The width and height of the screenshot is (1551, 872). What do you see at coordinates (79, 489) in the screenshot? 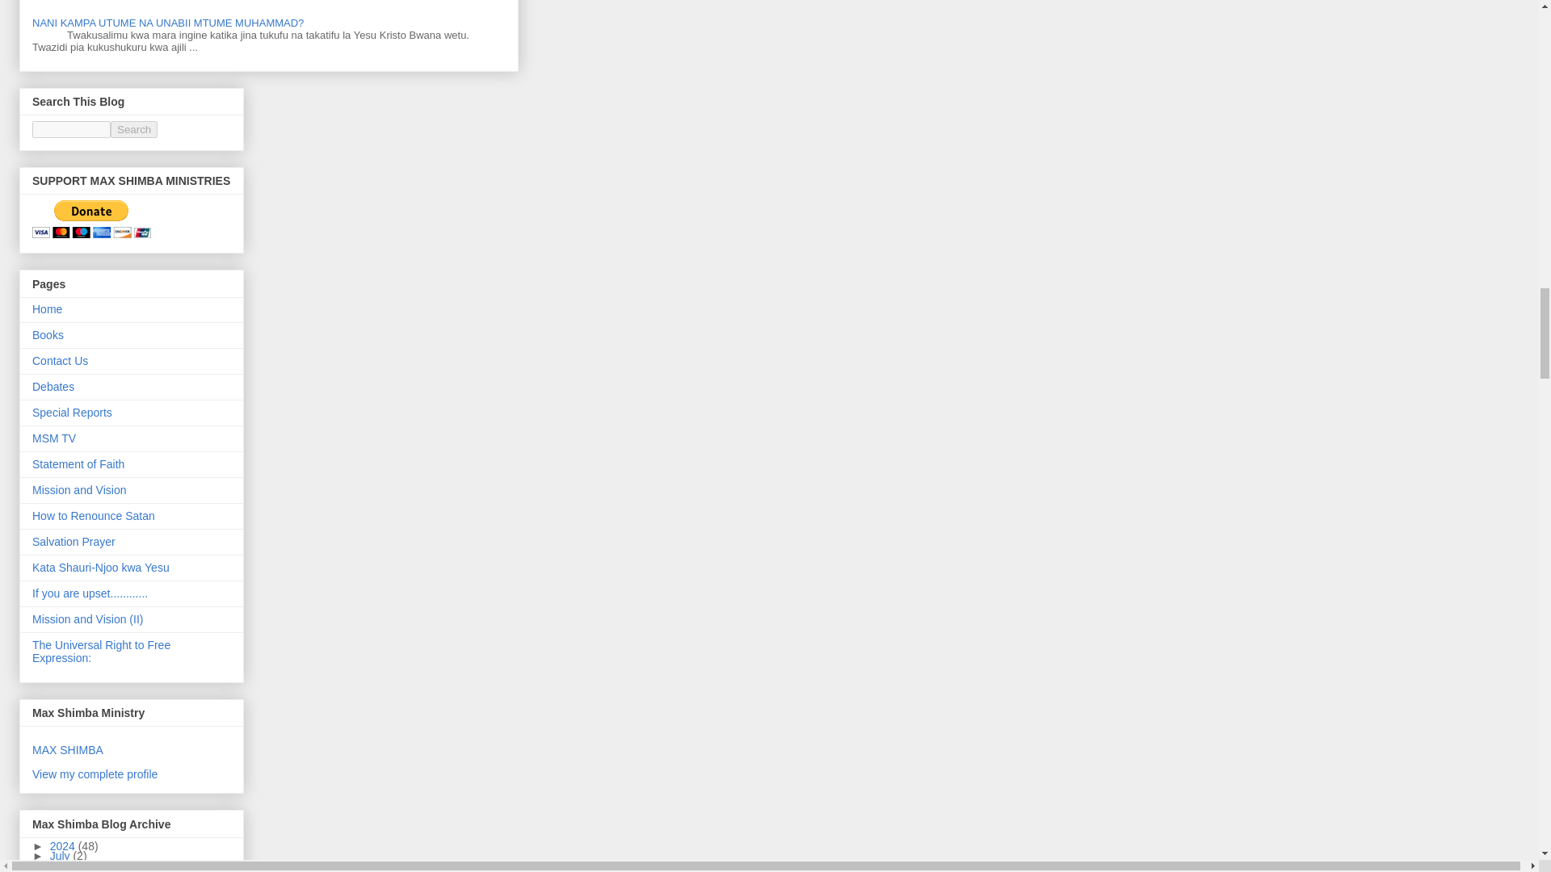
I see `Mission and Vision` at bounding box center [79, 489].